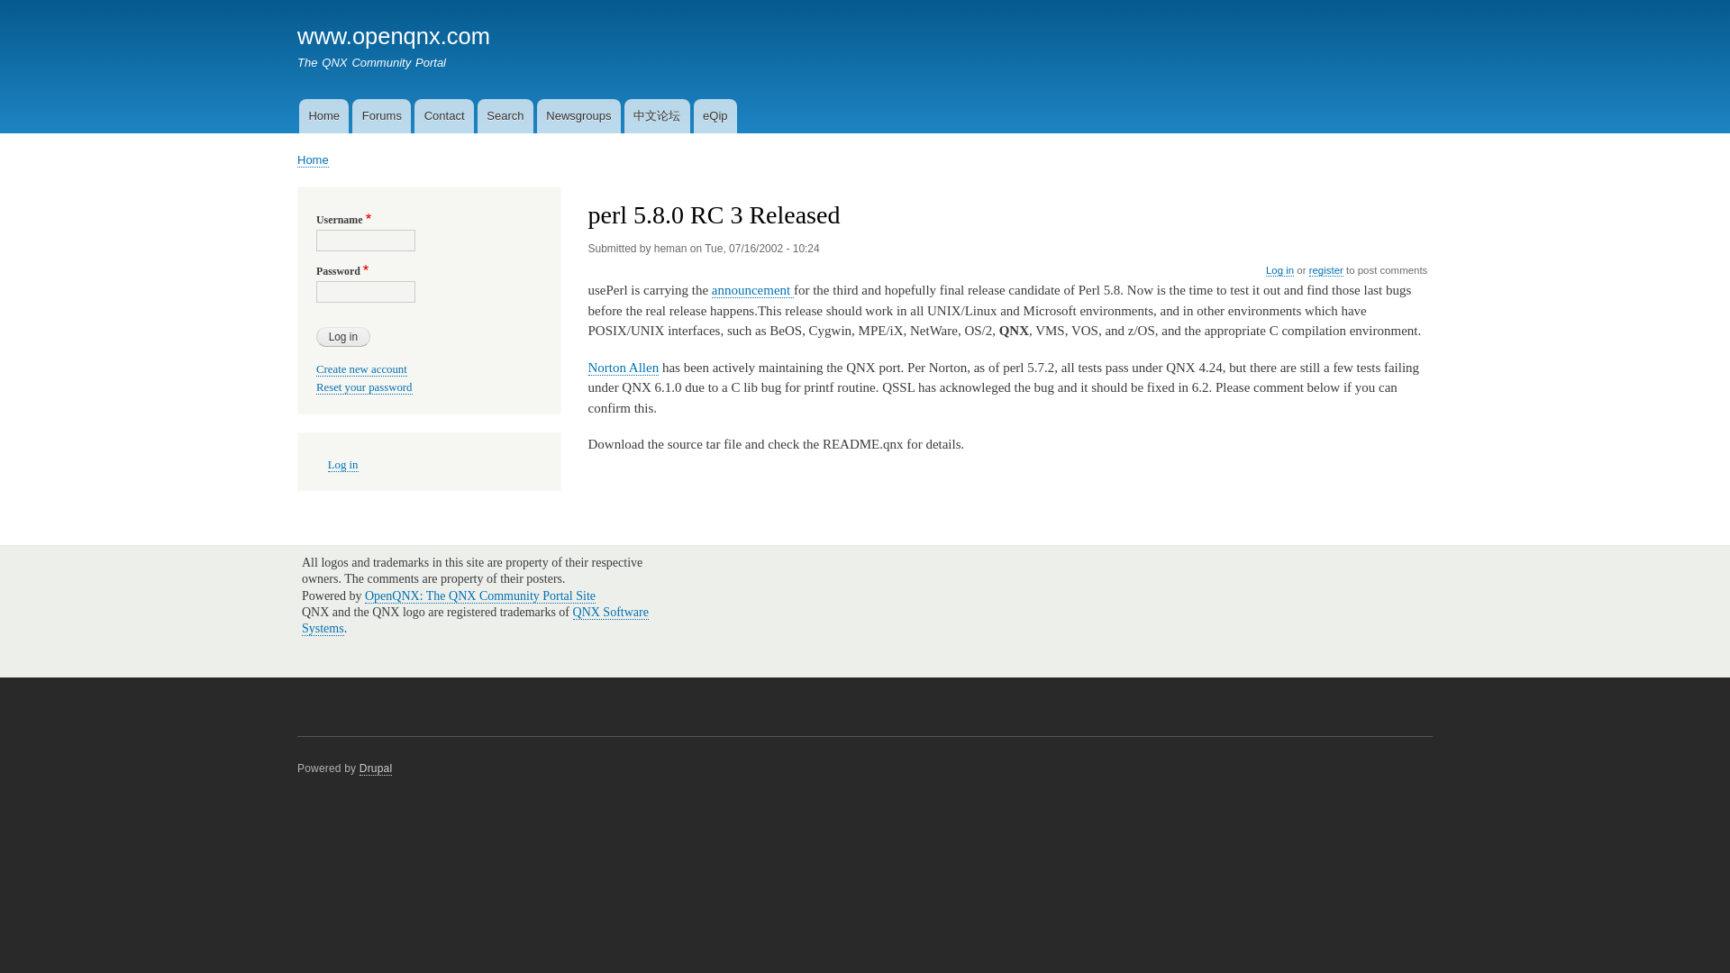 The image size is (1730, 973). I want to click on Forums, so click(382, 115).